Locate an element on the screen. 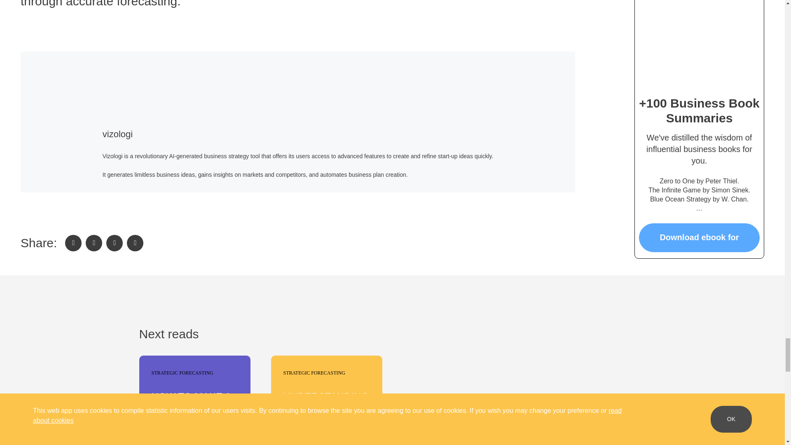 The width and height of the screenshot is (791, 445). vizologi is located at coordinates (118, 134).